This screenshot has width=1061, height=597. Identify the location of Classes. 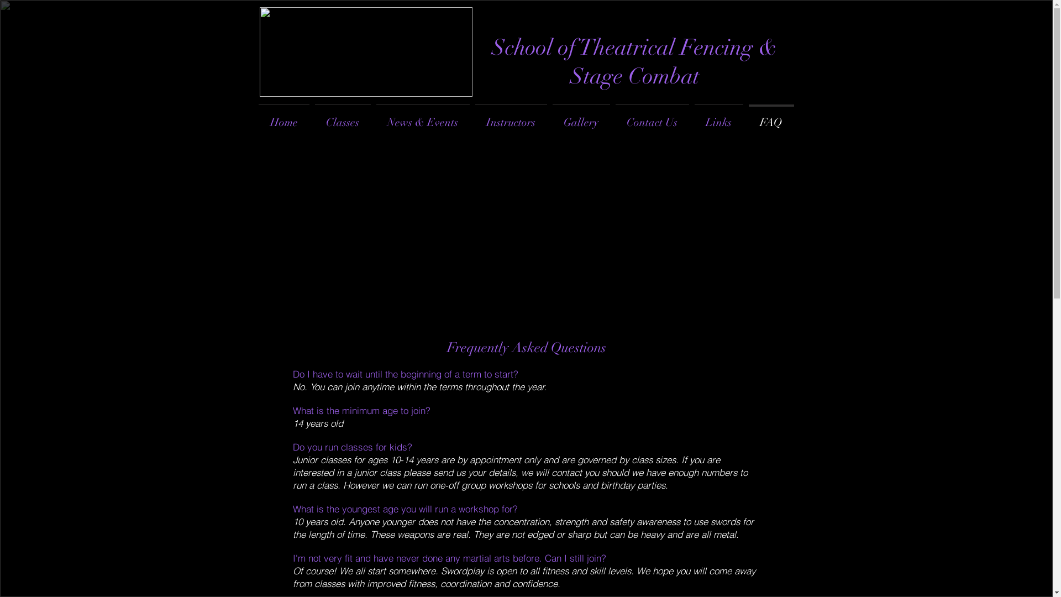
(343, 117).